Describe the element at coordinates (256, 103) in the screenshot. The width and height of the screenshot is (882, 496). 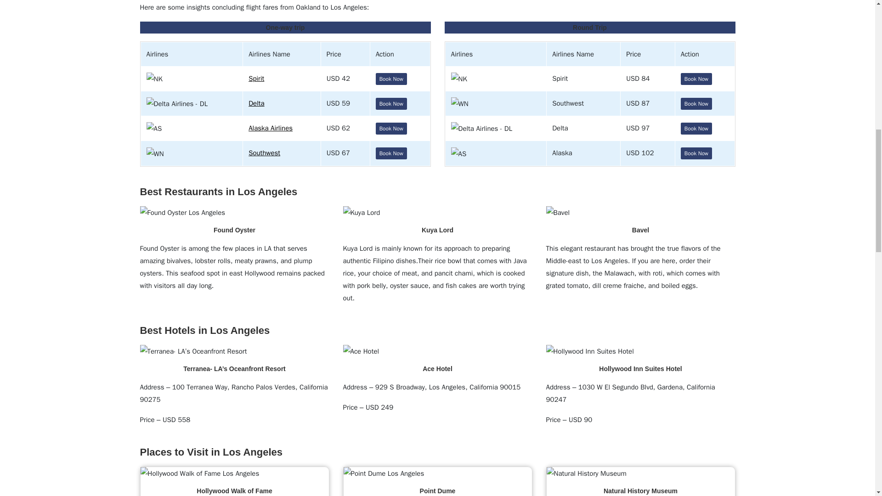
I see `Delta` at that location.